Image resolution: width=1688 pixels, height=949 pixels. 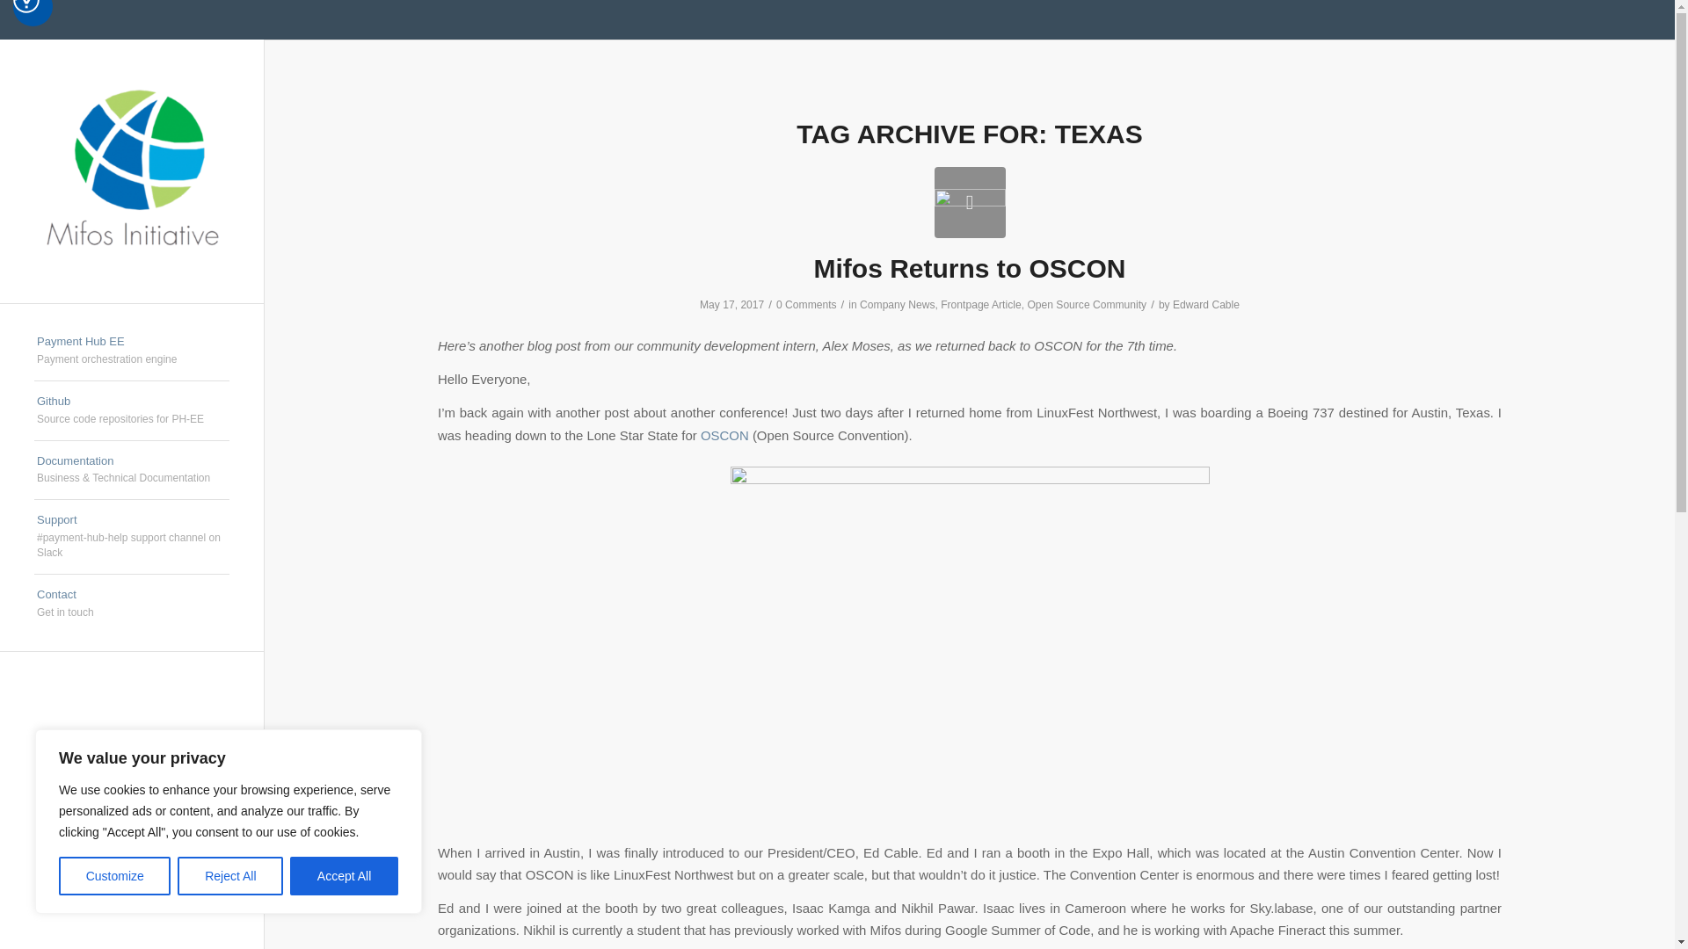 What do you see at coordinates (132, 351) in the screenshot?
I see `0 Comments` at bounding box center [132, 351].